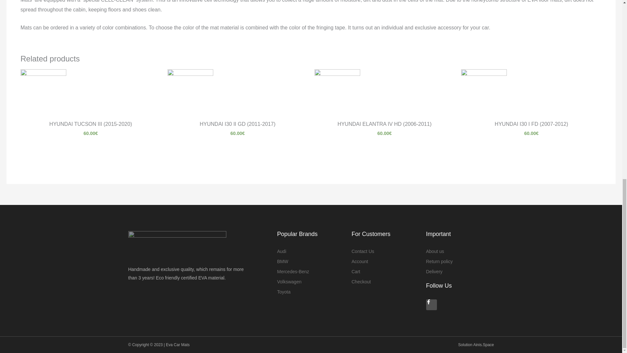 This screenshot has width=627, height=353. Describe the element at coordinates (311, 252) in the screenshot. I see `Audi` at that location.